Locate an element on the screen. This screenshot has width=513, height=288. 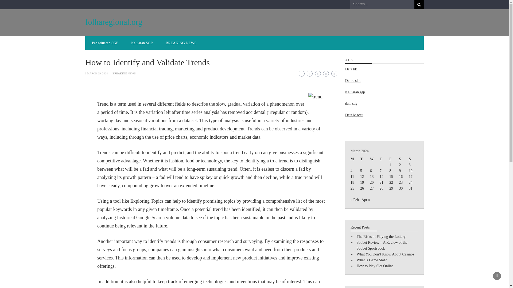
Sunday is located at coordinates (414, 159).